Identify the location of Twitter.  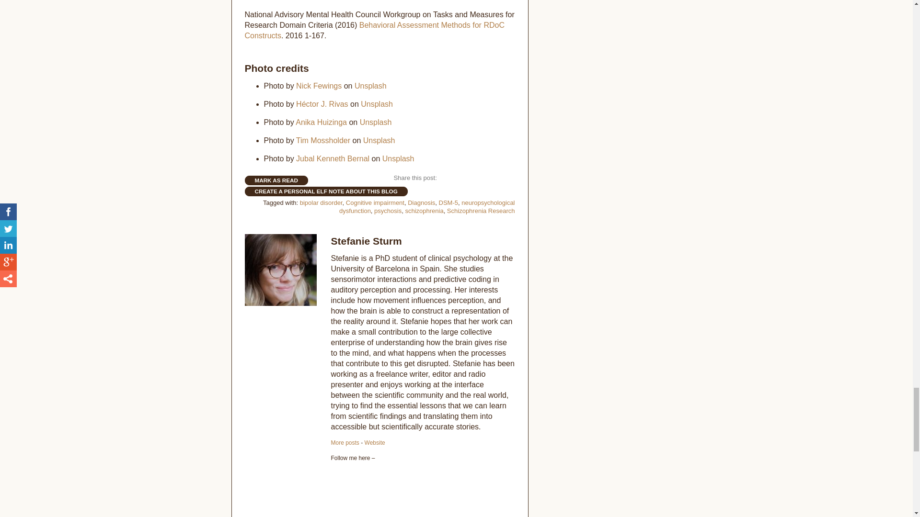
(335, 474).